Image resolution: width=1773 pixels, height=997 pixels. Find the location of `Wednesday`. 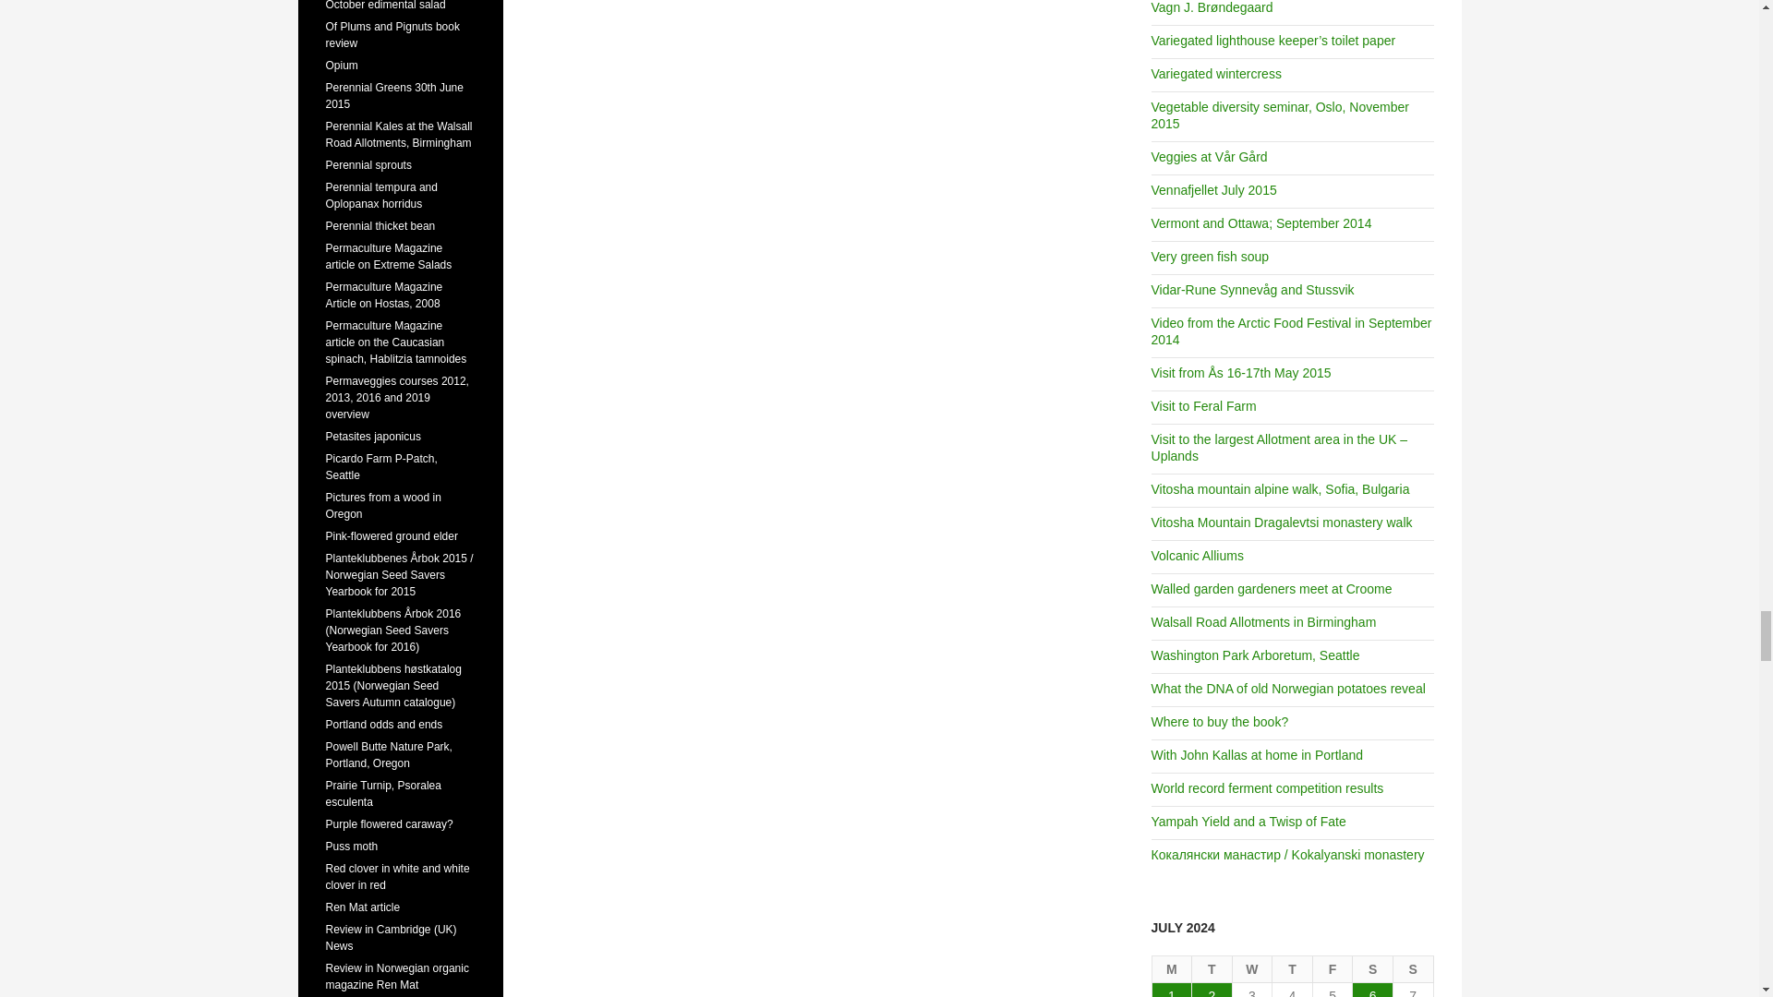

Wednesday is located at coordinates (1252, 969).